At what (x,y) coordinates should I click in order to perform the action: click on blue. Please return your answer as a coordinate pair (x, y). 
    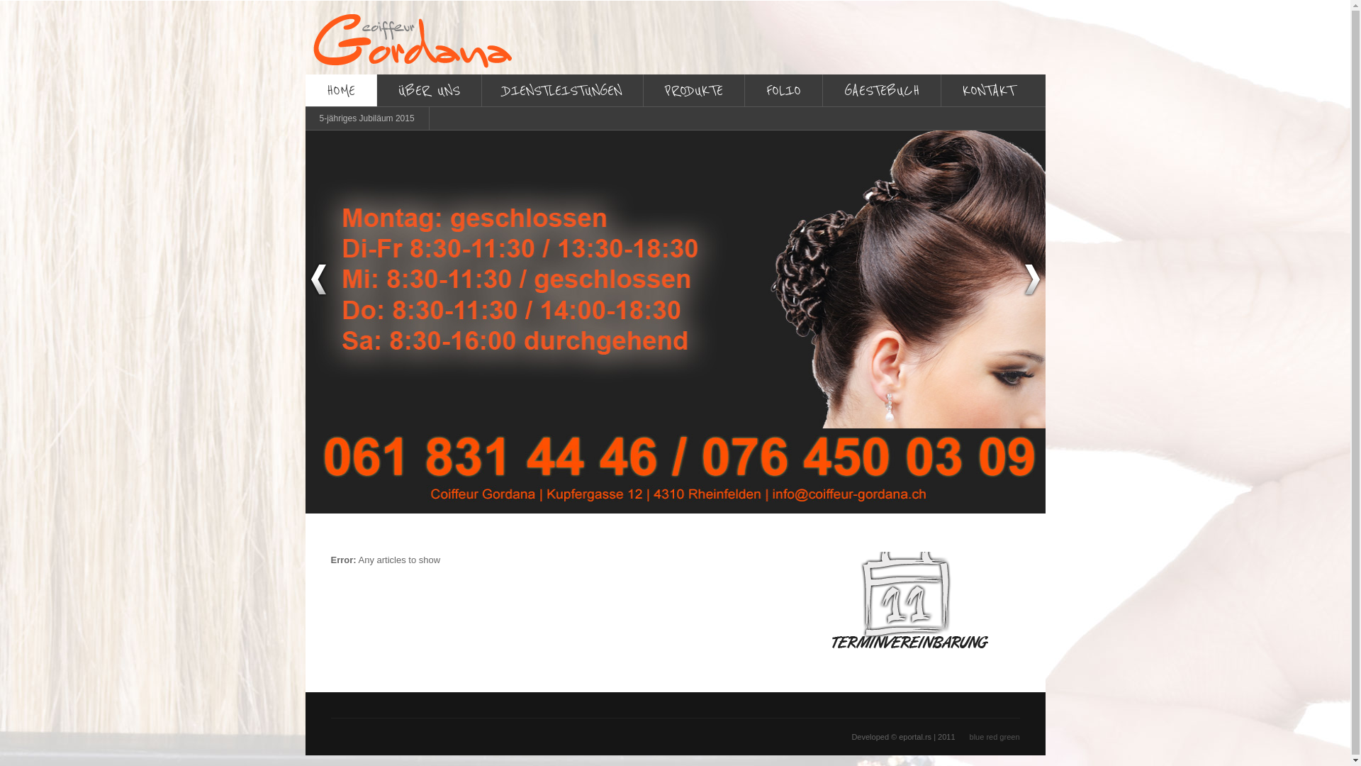
    Looking at the image, I should click on (977, 737).